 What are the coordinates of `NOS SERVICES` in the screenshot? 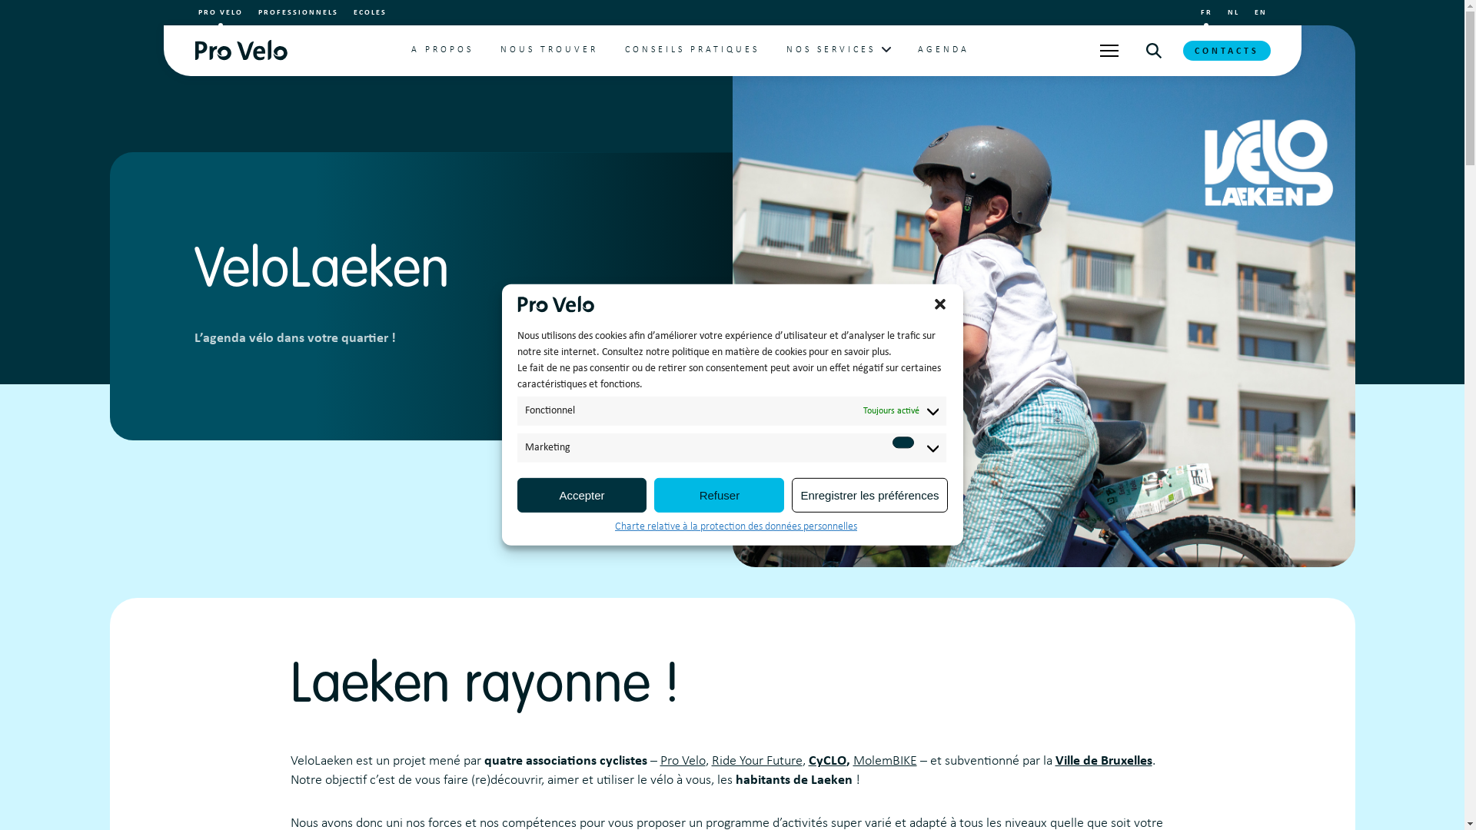 It's located at (831, 51).